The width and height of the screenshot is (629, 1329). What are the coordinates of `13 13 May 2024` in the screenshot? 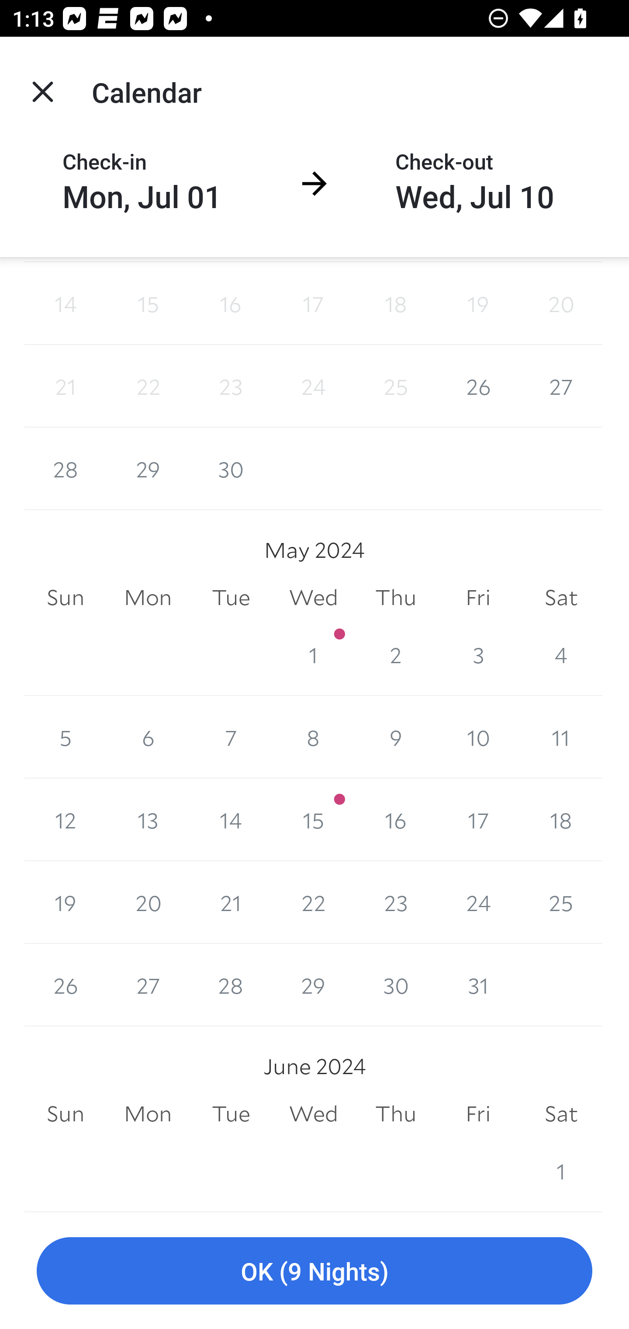 It's located at (148, 820).